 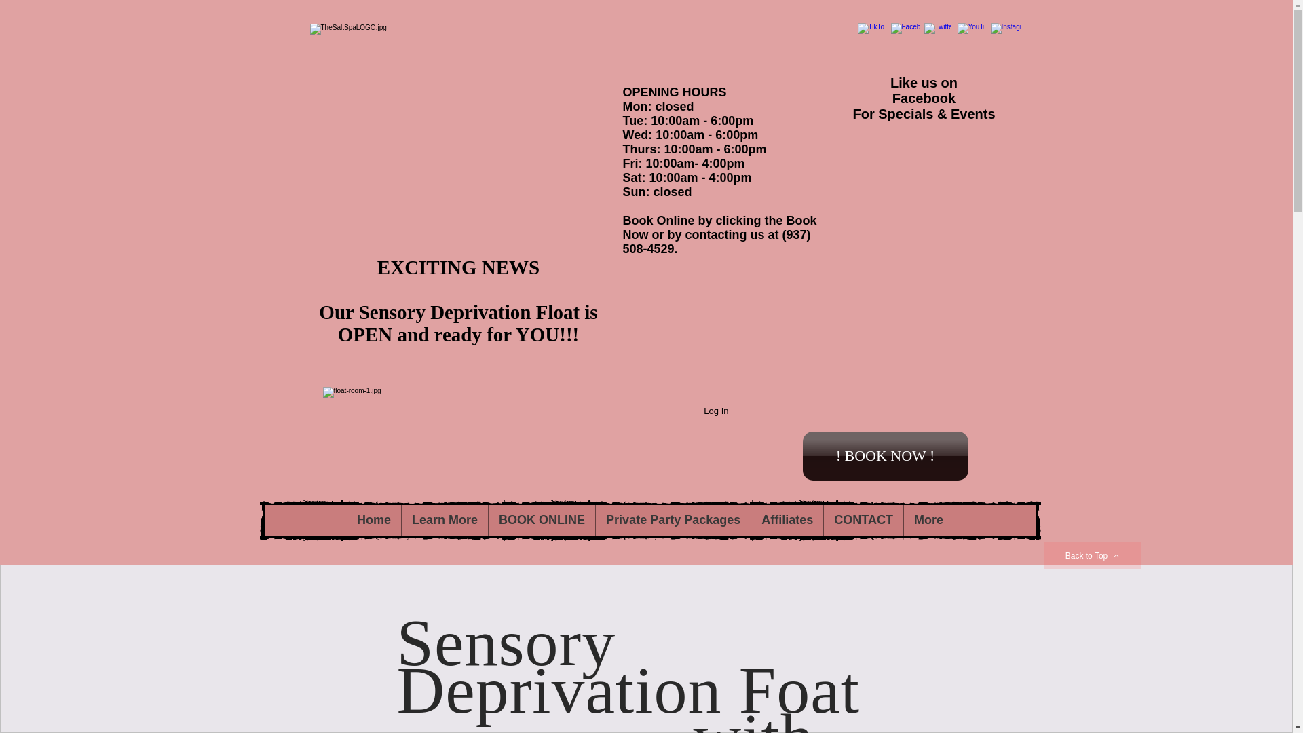 What do you see at coordinates (673, 520) in the screenshot?
I see `Private Party Packages` at bounding box center [673, 520].